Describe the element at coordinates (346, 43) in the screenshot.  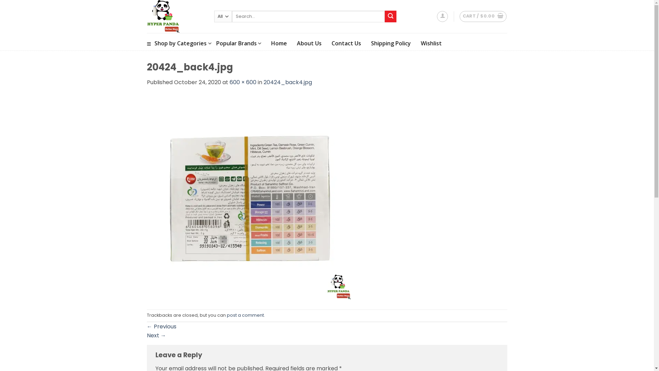
I see `Contact Us` at that location.